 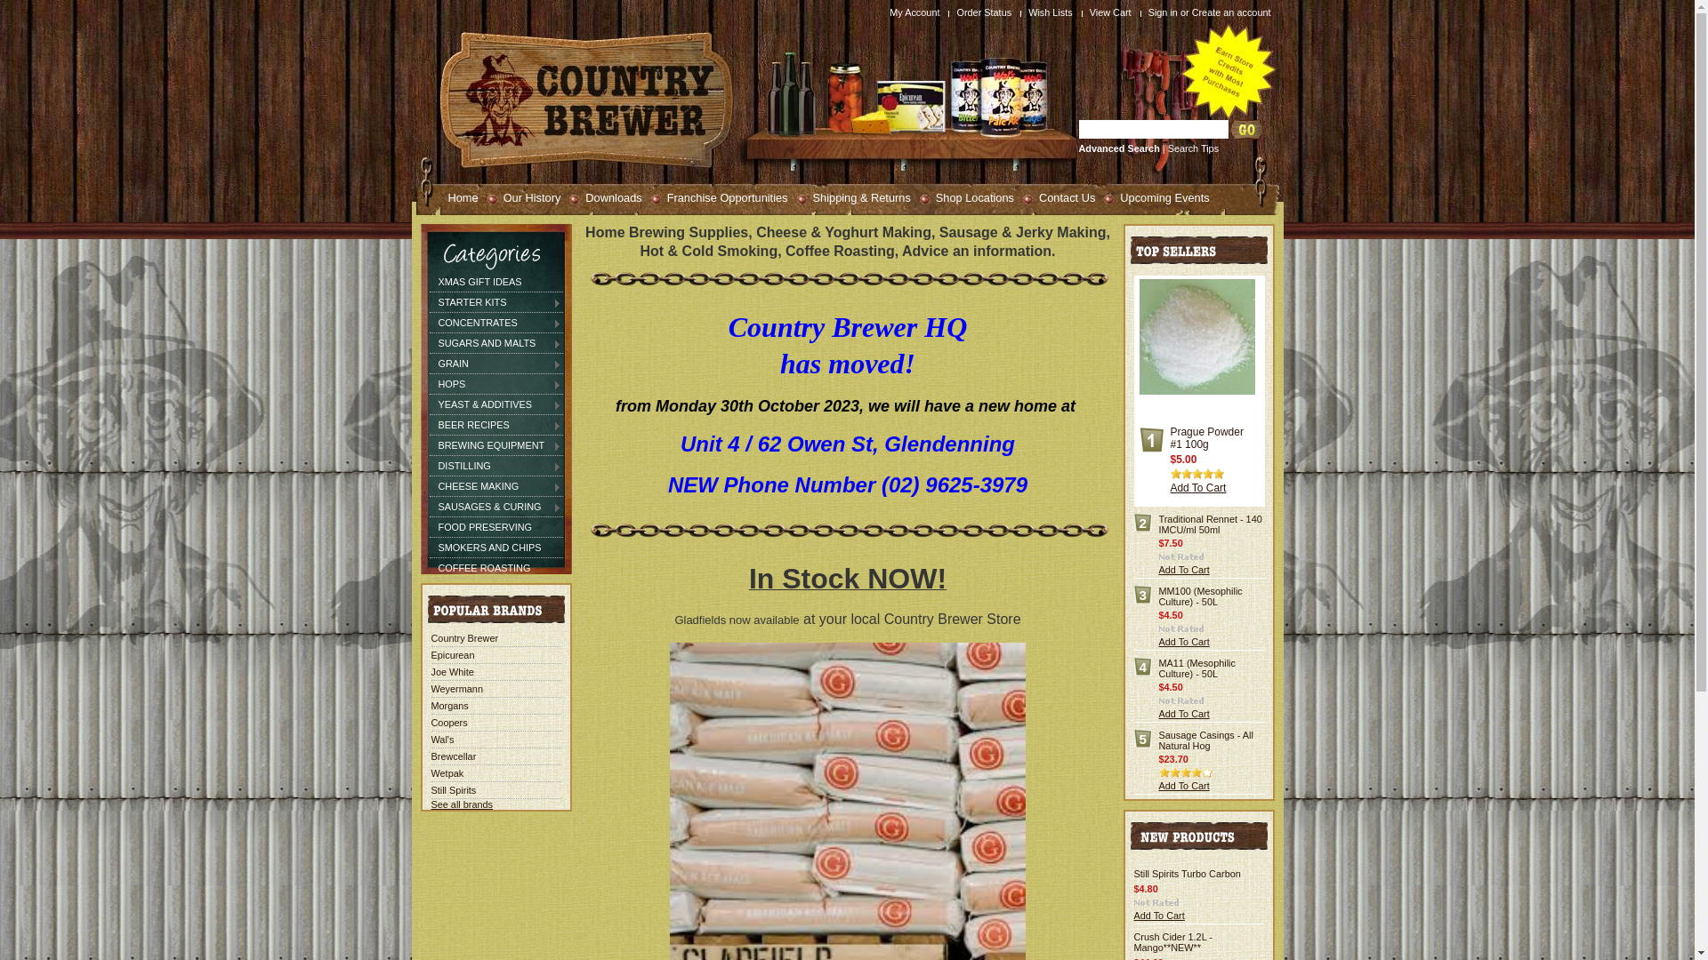 I want to click on Contact Us, so click(x=1059, y=197).